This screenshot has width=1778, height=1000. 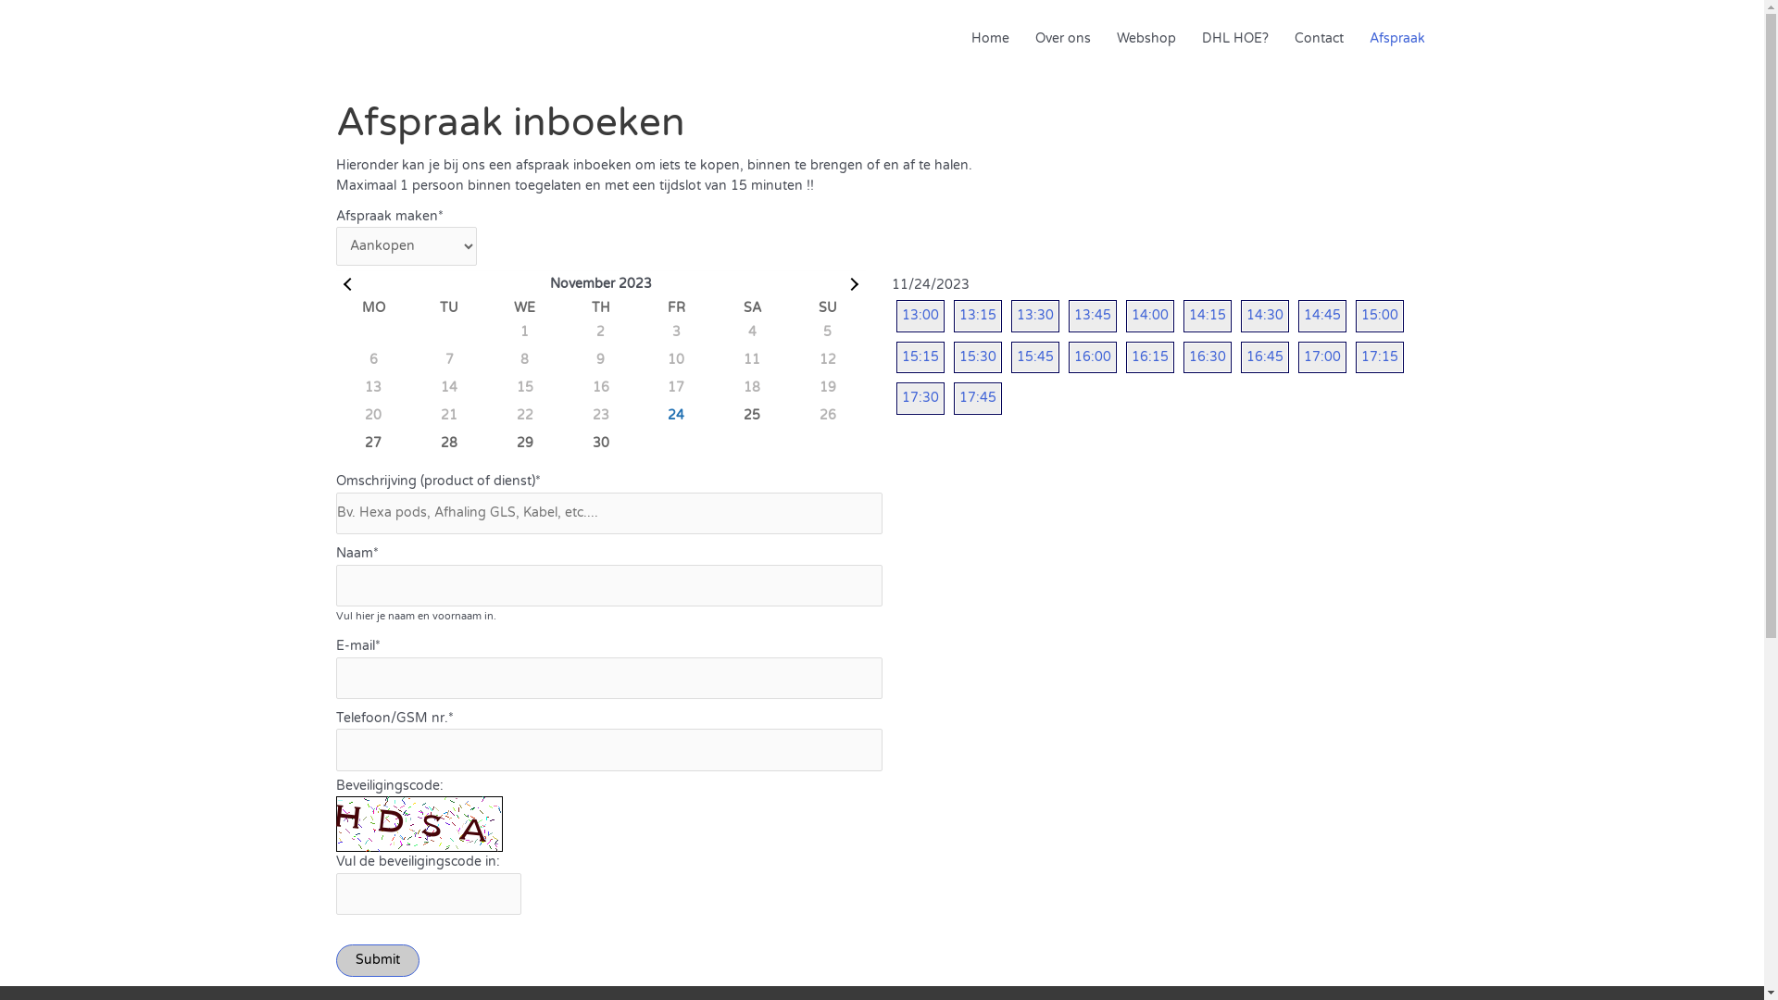 I want to click on 29, so click(x=525, y=444).